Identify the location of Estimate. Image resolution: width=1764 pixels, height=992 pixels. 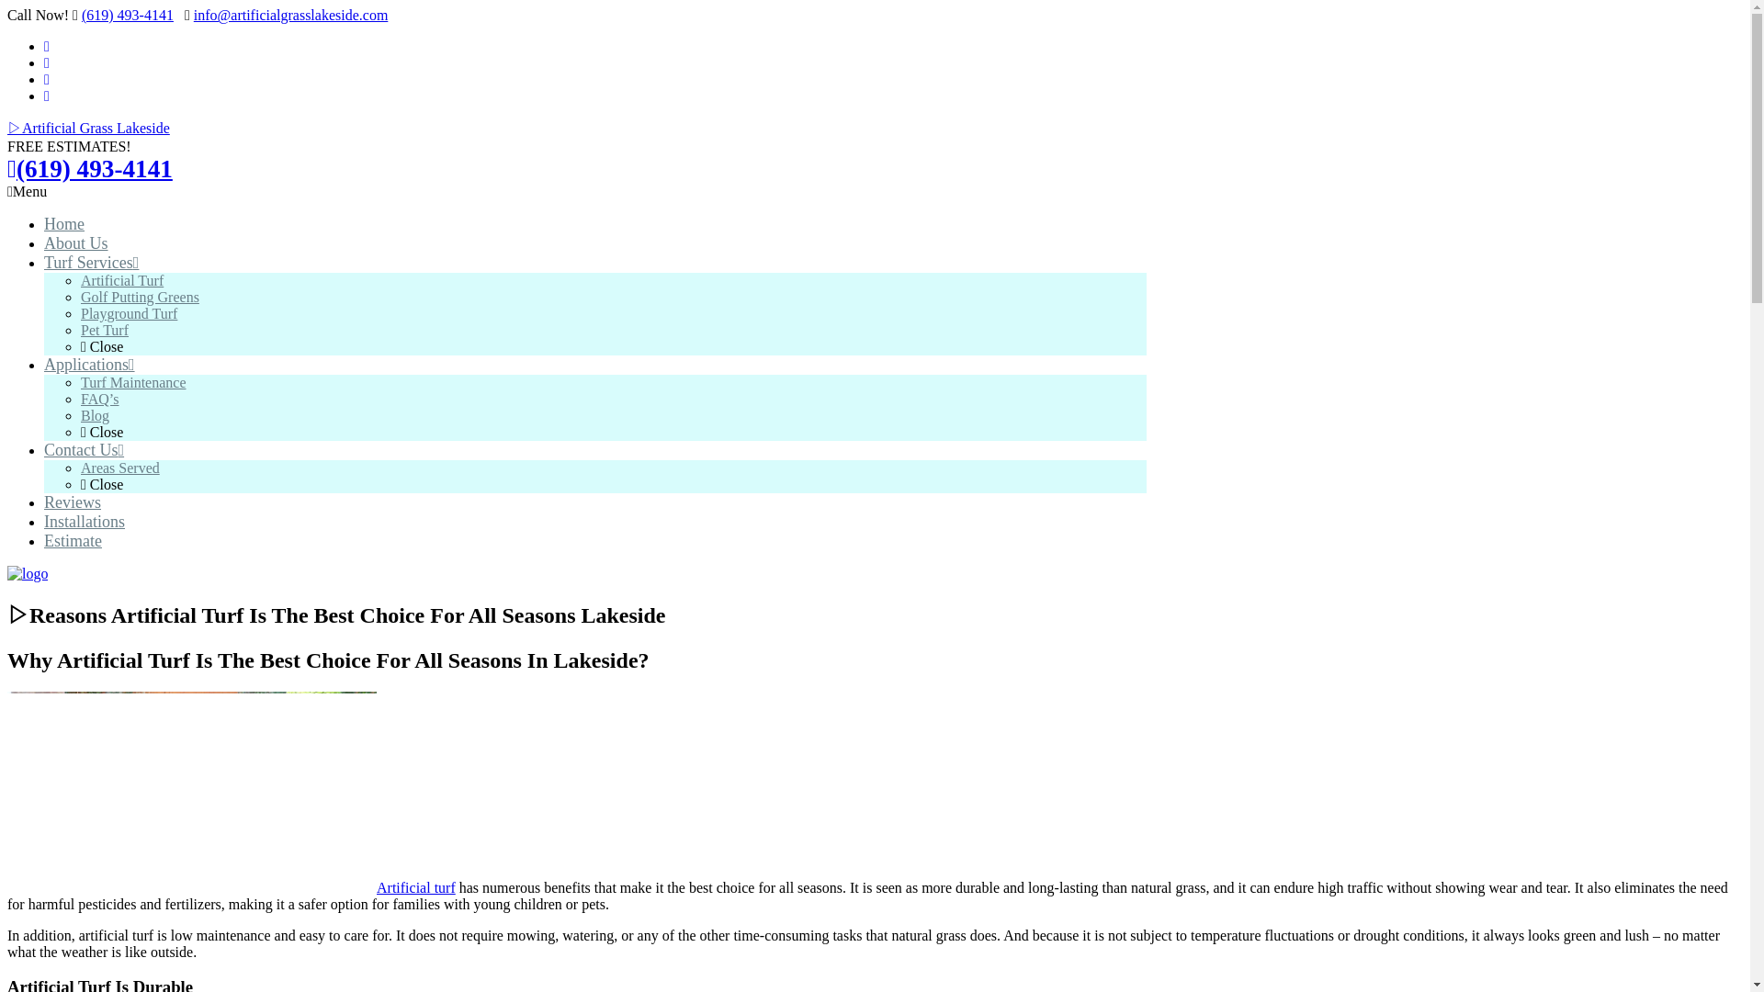
(73, 540).